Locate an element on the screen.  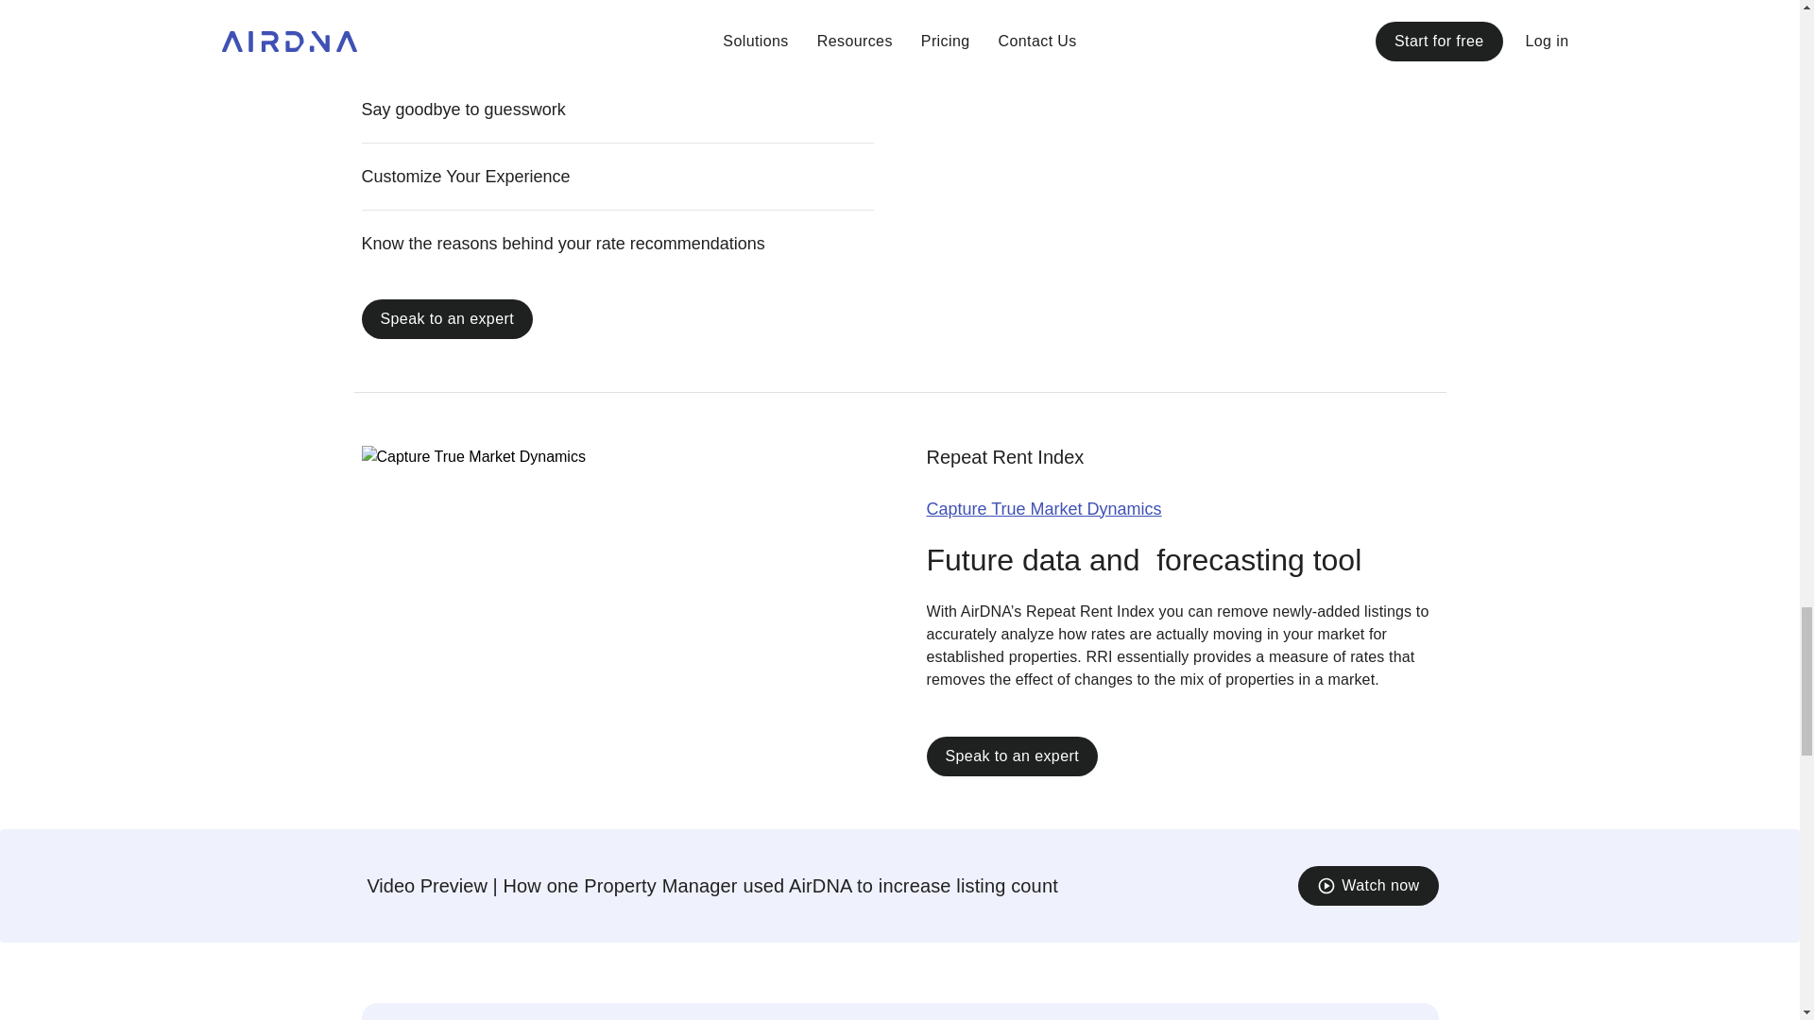
Speak to an expert is located at coordinates (1011, 756).